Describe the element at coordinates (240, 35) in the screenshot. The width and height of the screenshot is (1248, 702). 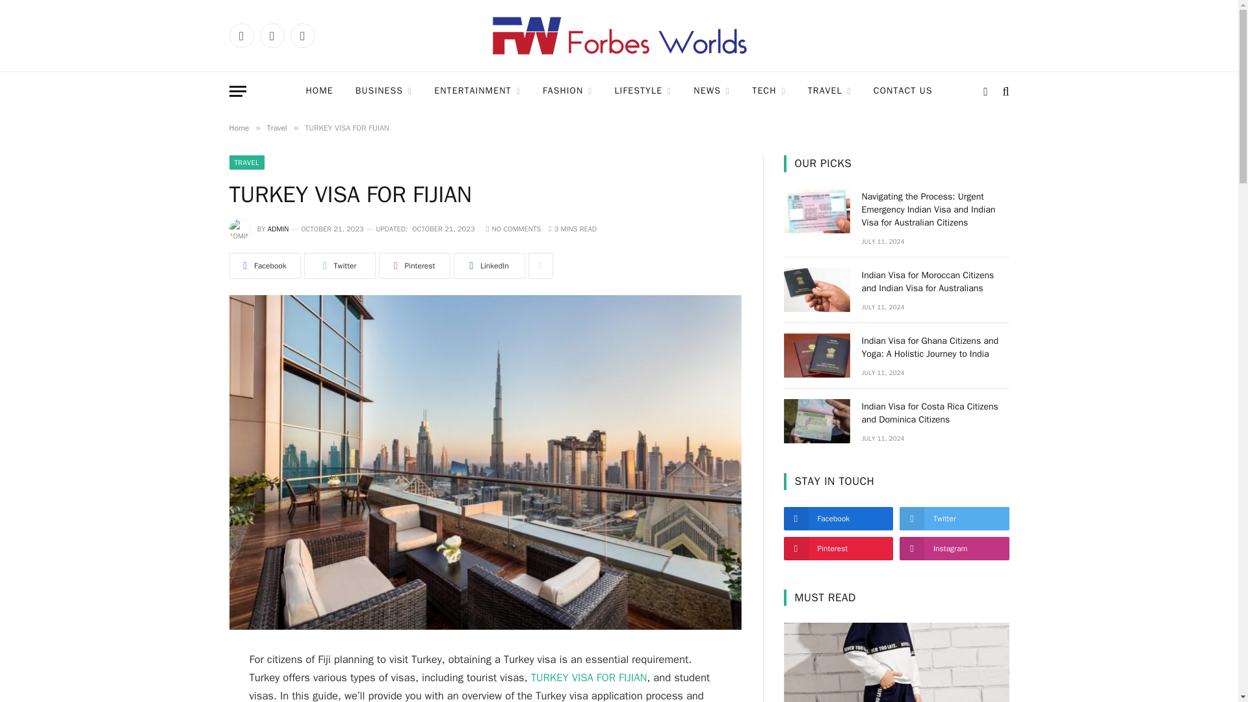
I see `Facebook` at that location.